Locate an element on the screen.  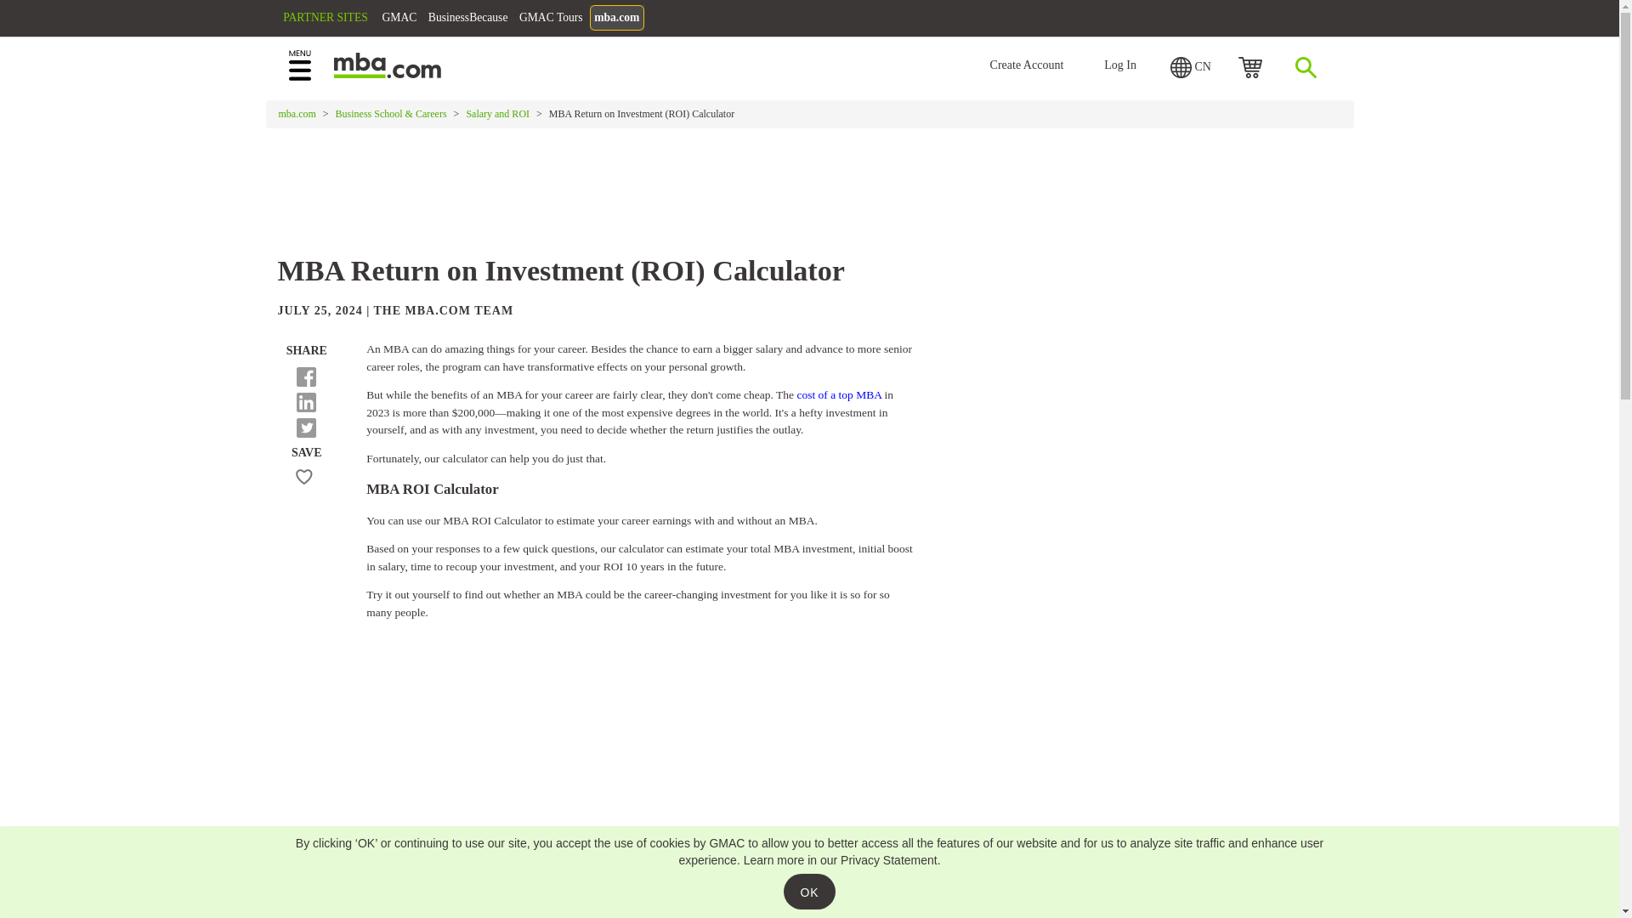
mba.com is located at coordinates (725, 20).